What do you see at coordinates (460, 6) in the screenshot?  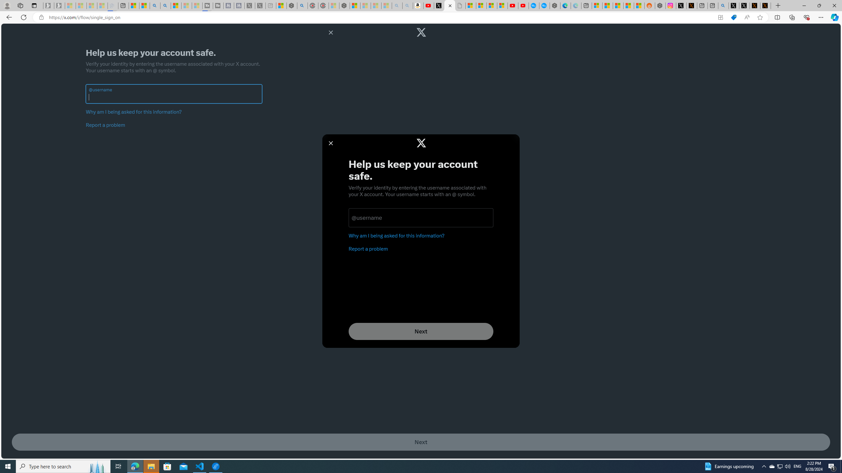 I see `Untitled` at bounding box center [460, 6].